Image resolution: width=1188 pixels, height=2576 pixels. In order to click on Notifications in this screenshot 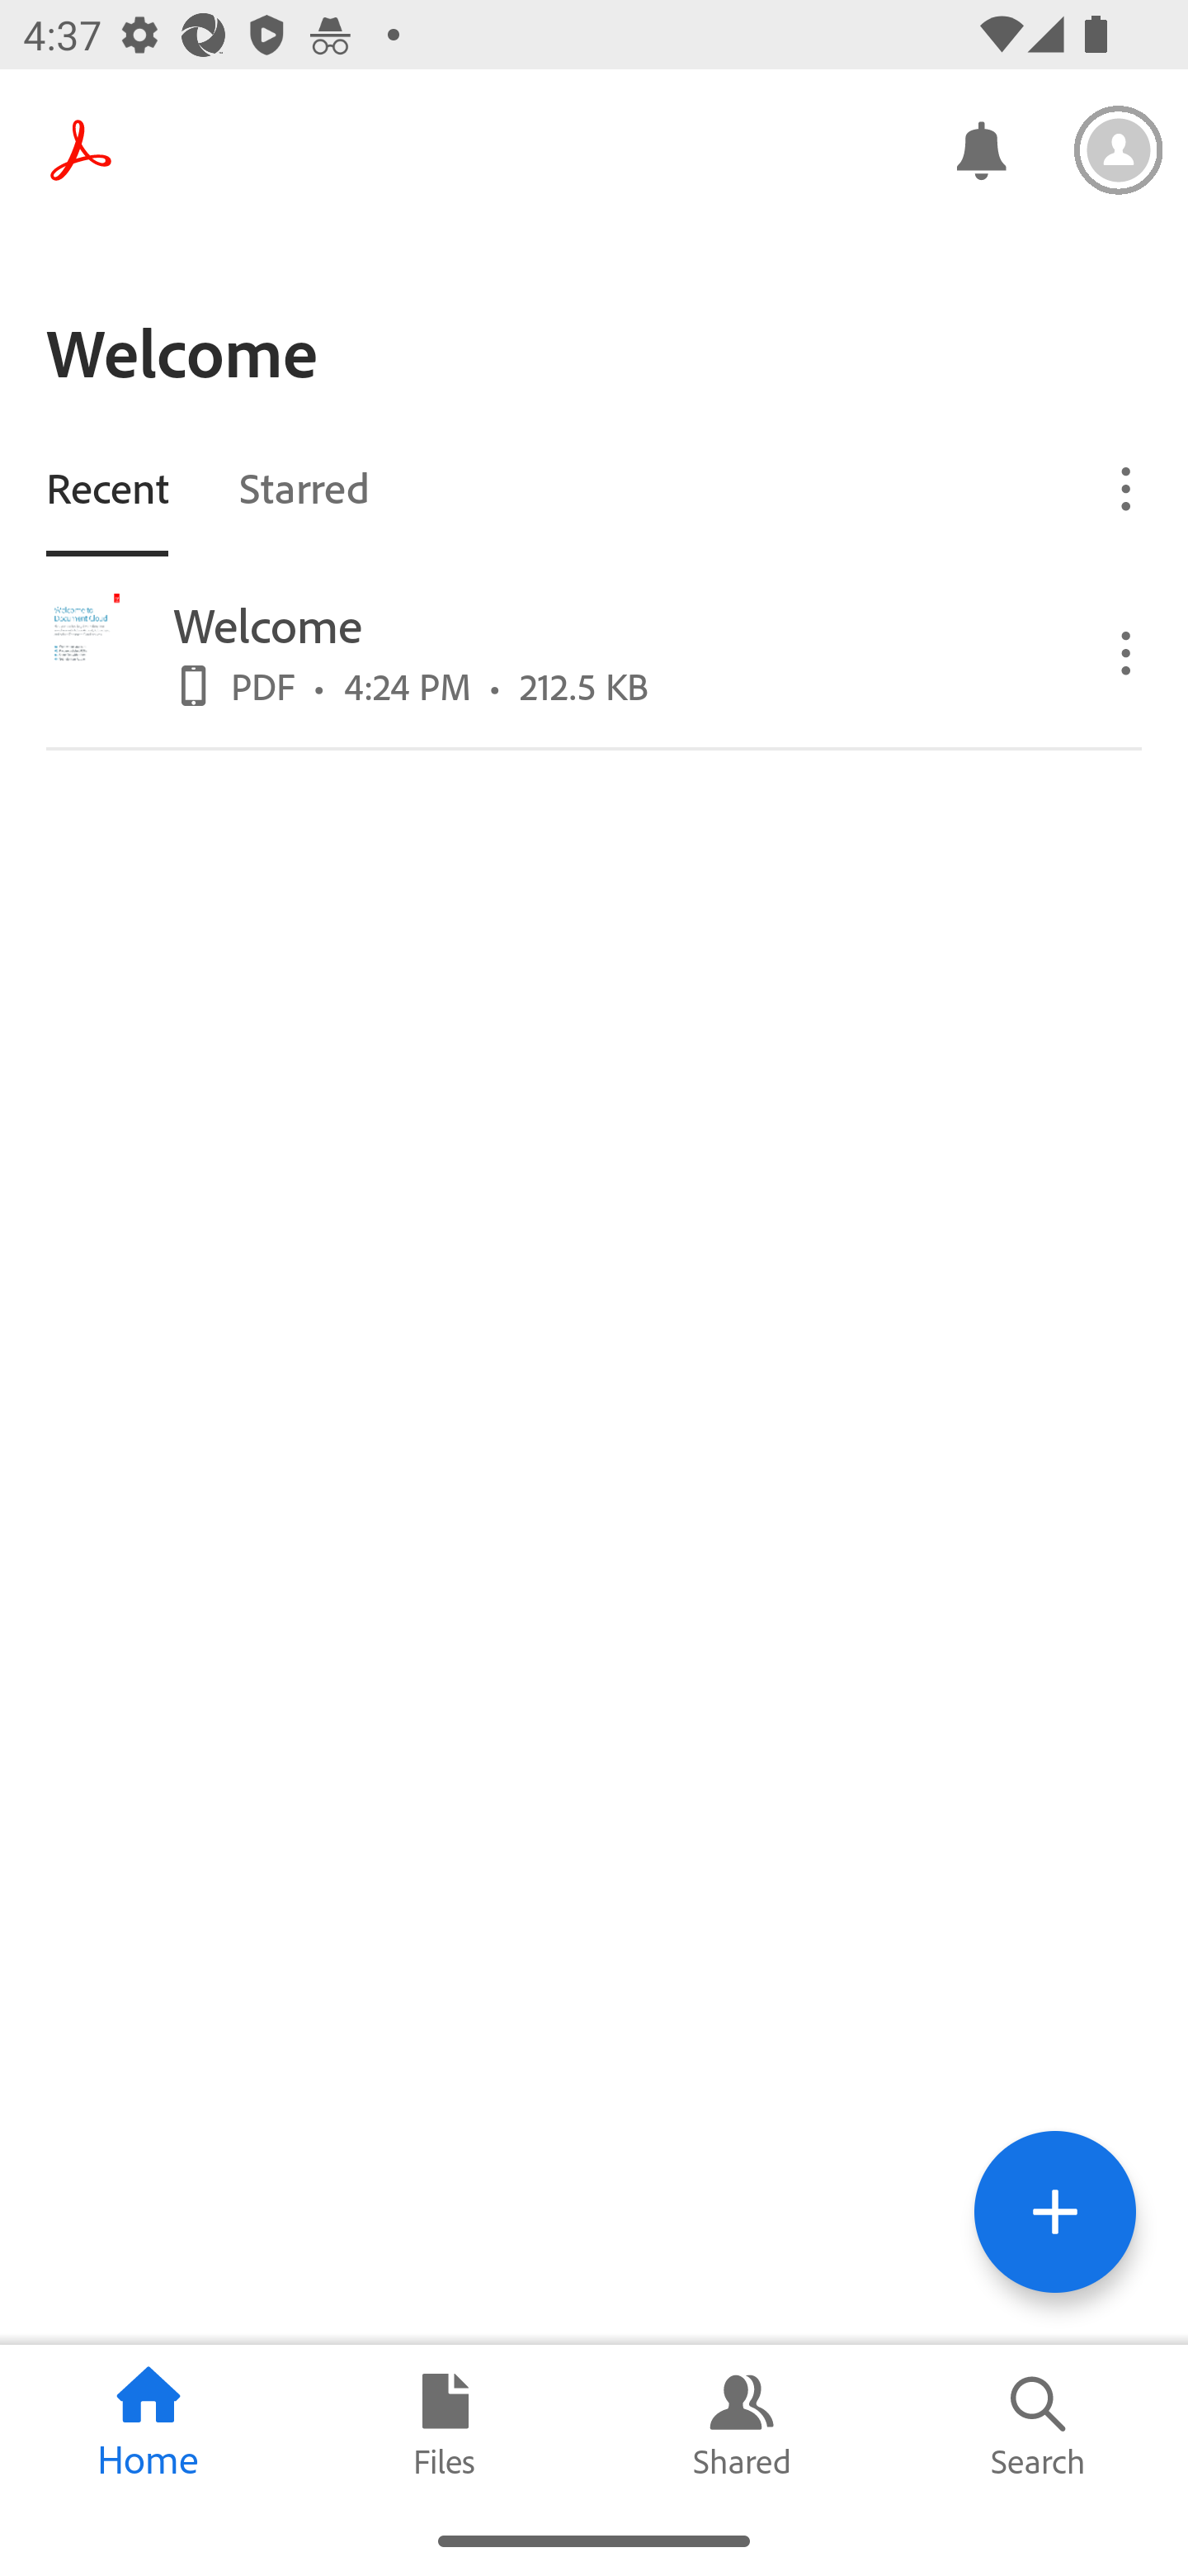, I will do `click(980, 149)`.